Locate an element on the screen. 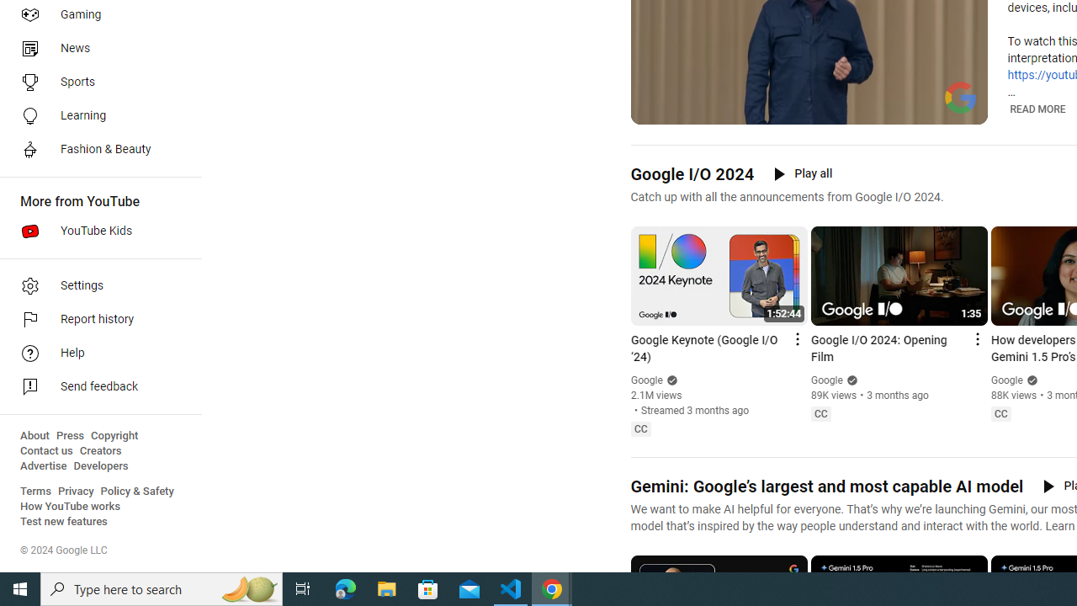 The width and height of the screenshot is (1077, 606). Seek slider is located at coordinates (809, 93).